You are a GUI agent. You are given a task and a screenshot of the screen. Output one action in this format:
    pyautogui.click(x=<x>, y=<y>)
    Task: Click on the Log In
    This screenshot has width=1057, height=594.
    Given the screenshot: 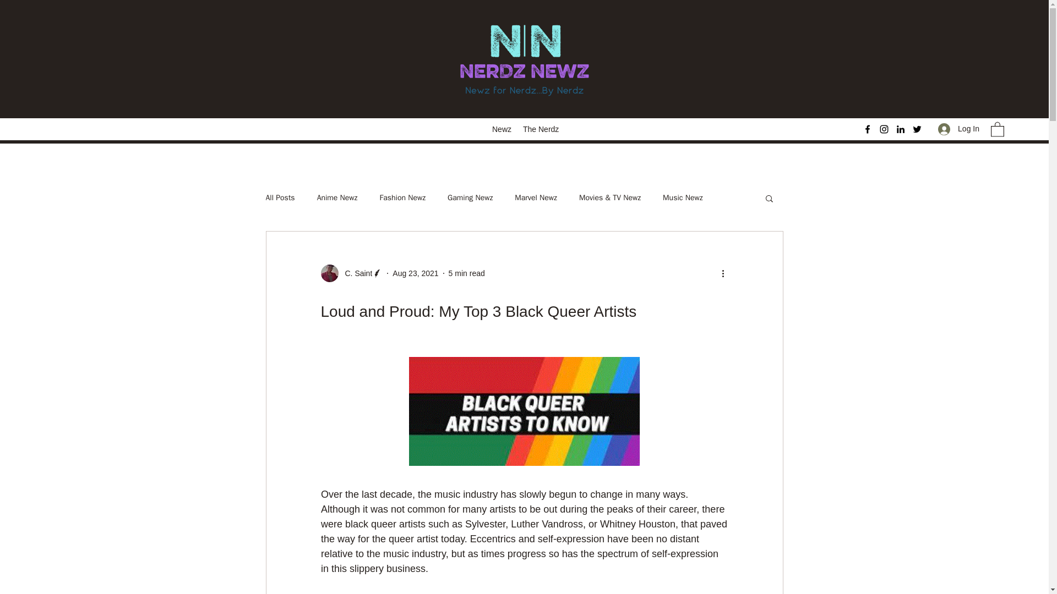 What is the action you would take?
    pyautogui.click(x=958, y=129)
    